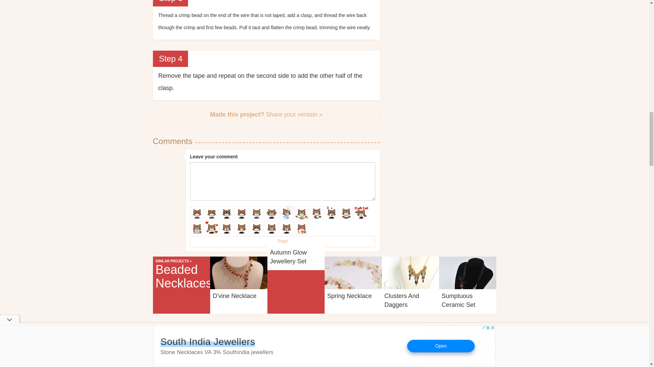  I want to click on Post, so click(283, 241).